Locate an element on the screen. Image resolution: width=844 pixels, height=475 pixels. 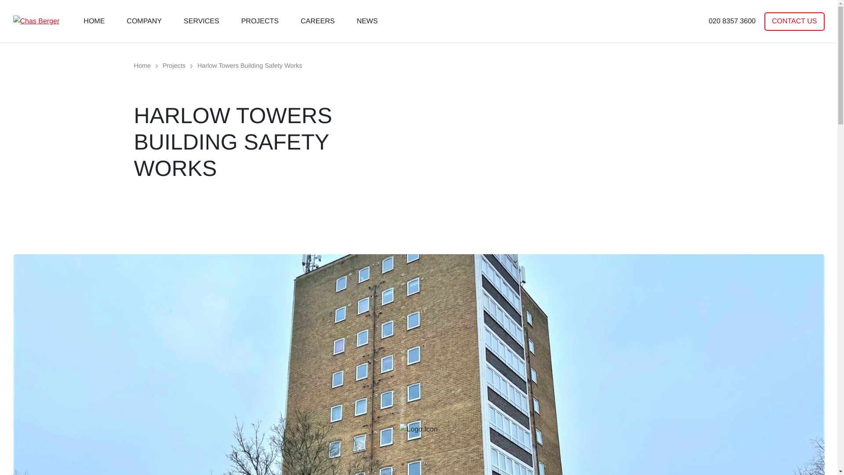
020 8357 3600 is located at coordinates (732, 21).